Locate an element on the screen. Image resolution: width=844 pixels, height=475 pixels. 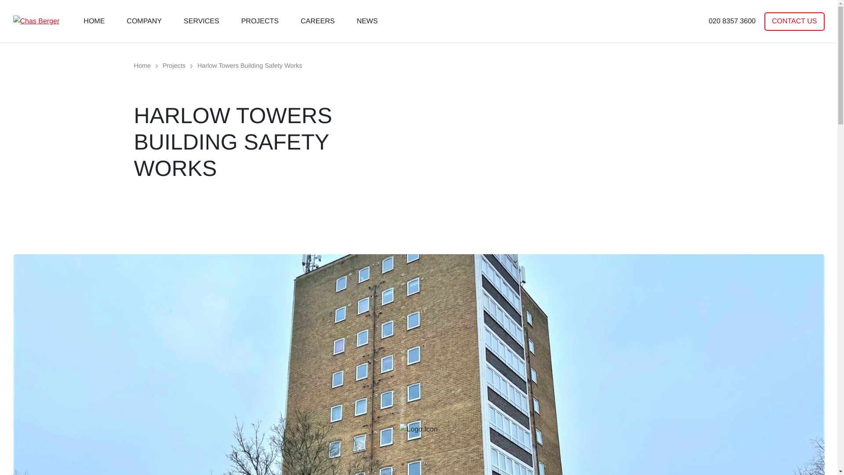
020 8357 3600 is located at coordinates (732, 21).